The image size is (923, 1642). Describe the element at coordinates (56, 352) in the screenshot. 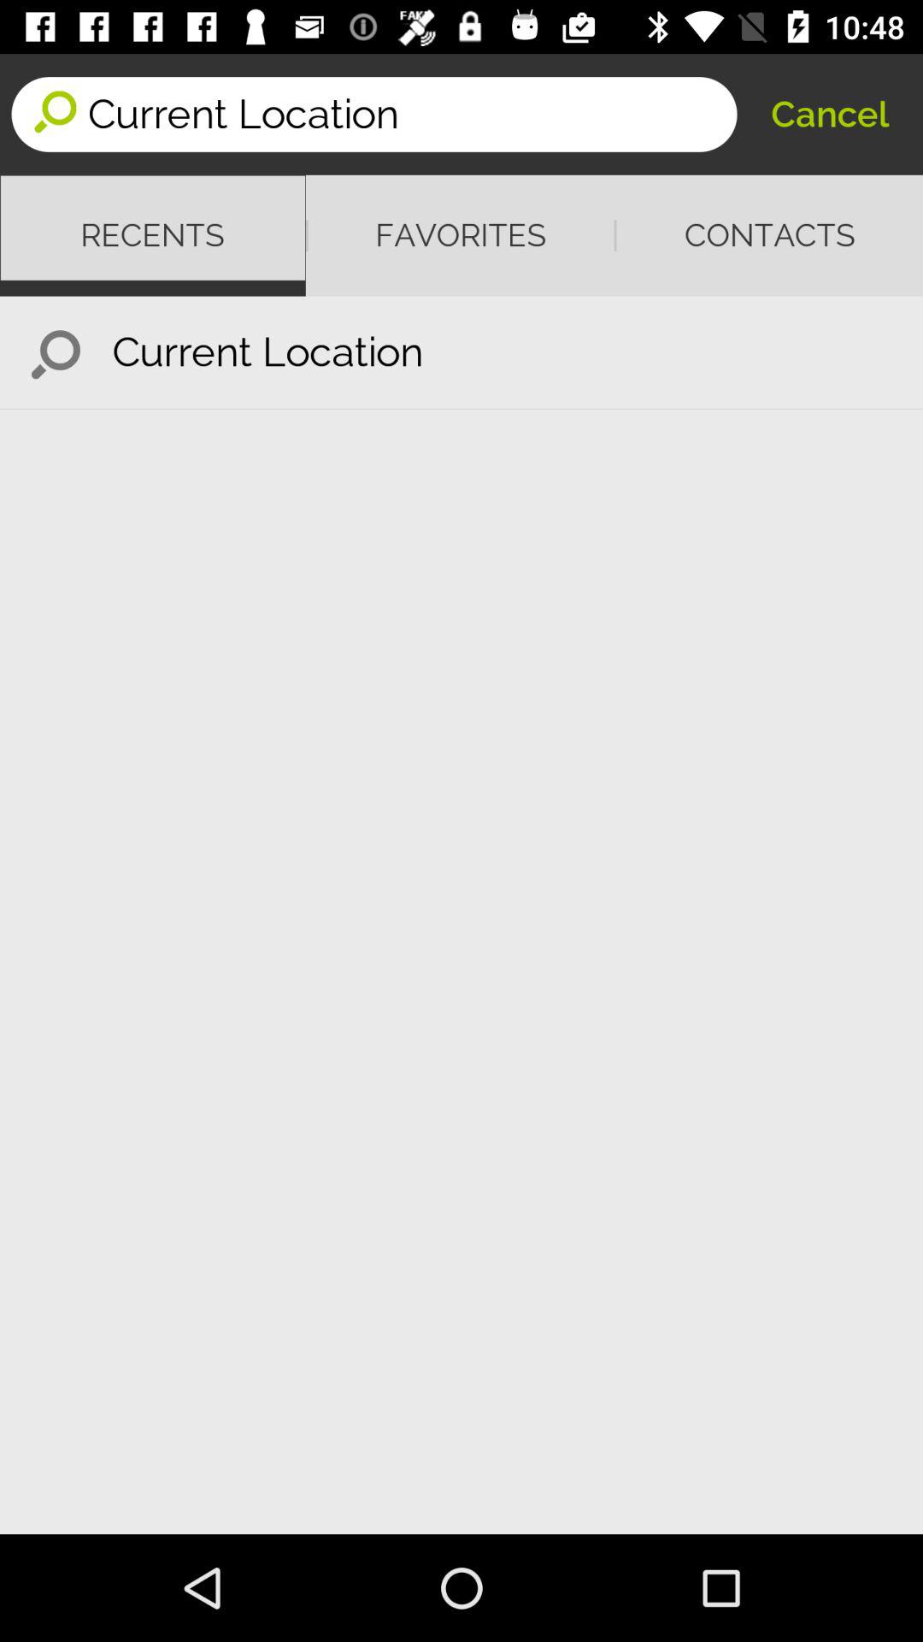

I see `flip until the q icon` at that location.